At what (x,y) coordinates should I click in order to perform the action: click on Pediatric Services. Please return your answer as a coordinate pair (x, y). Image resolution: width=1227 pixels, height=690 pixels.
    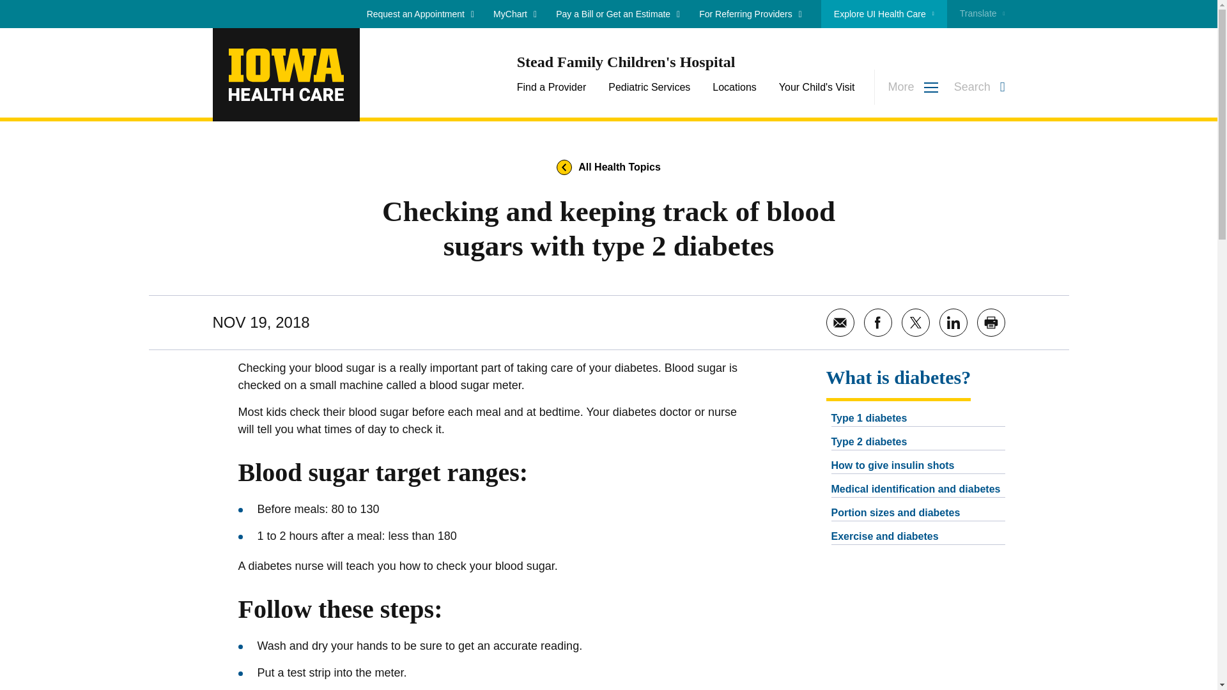
    Looking at the image, I should click on (649, 87).